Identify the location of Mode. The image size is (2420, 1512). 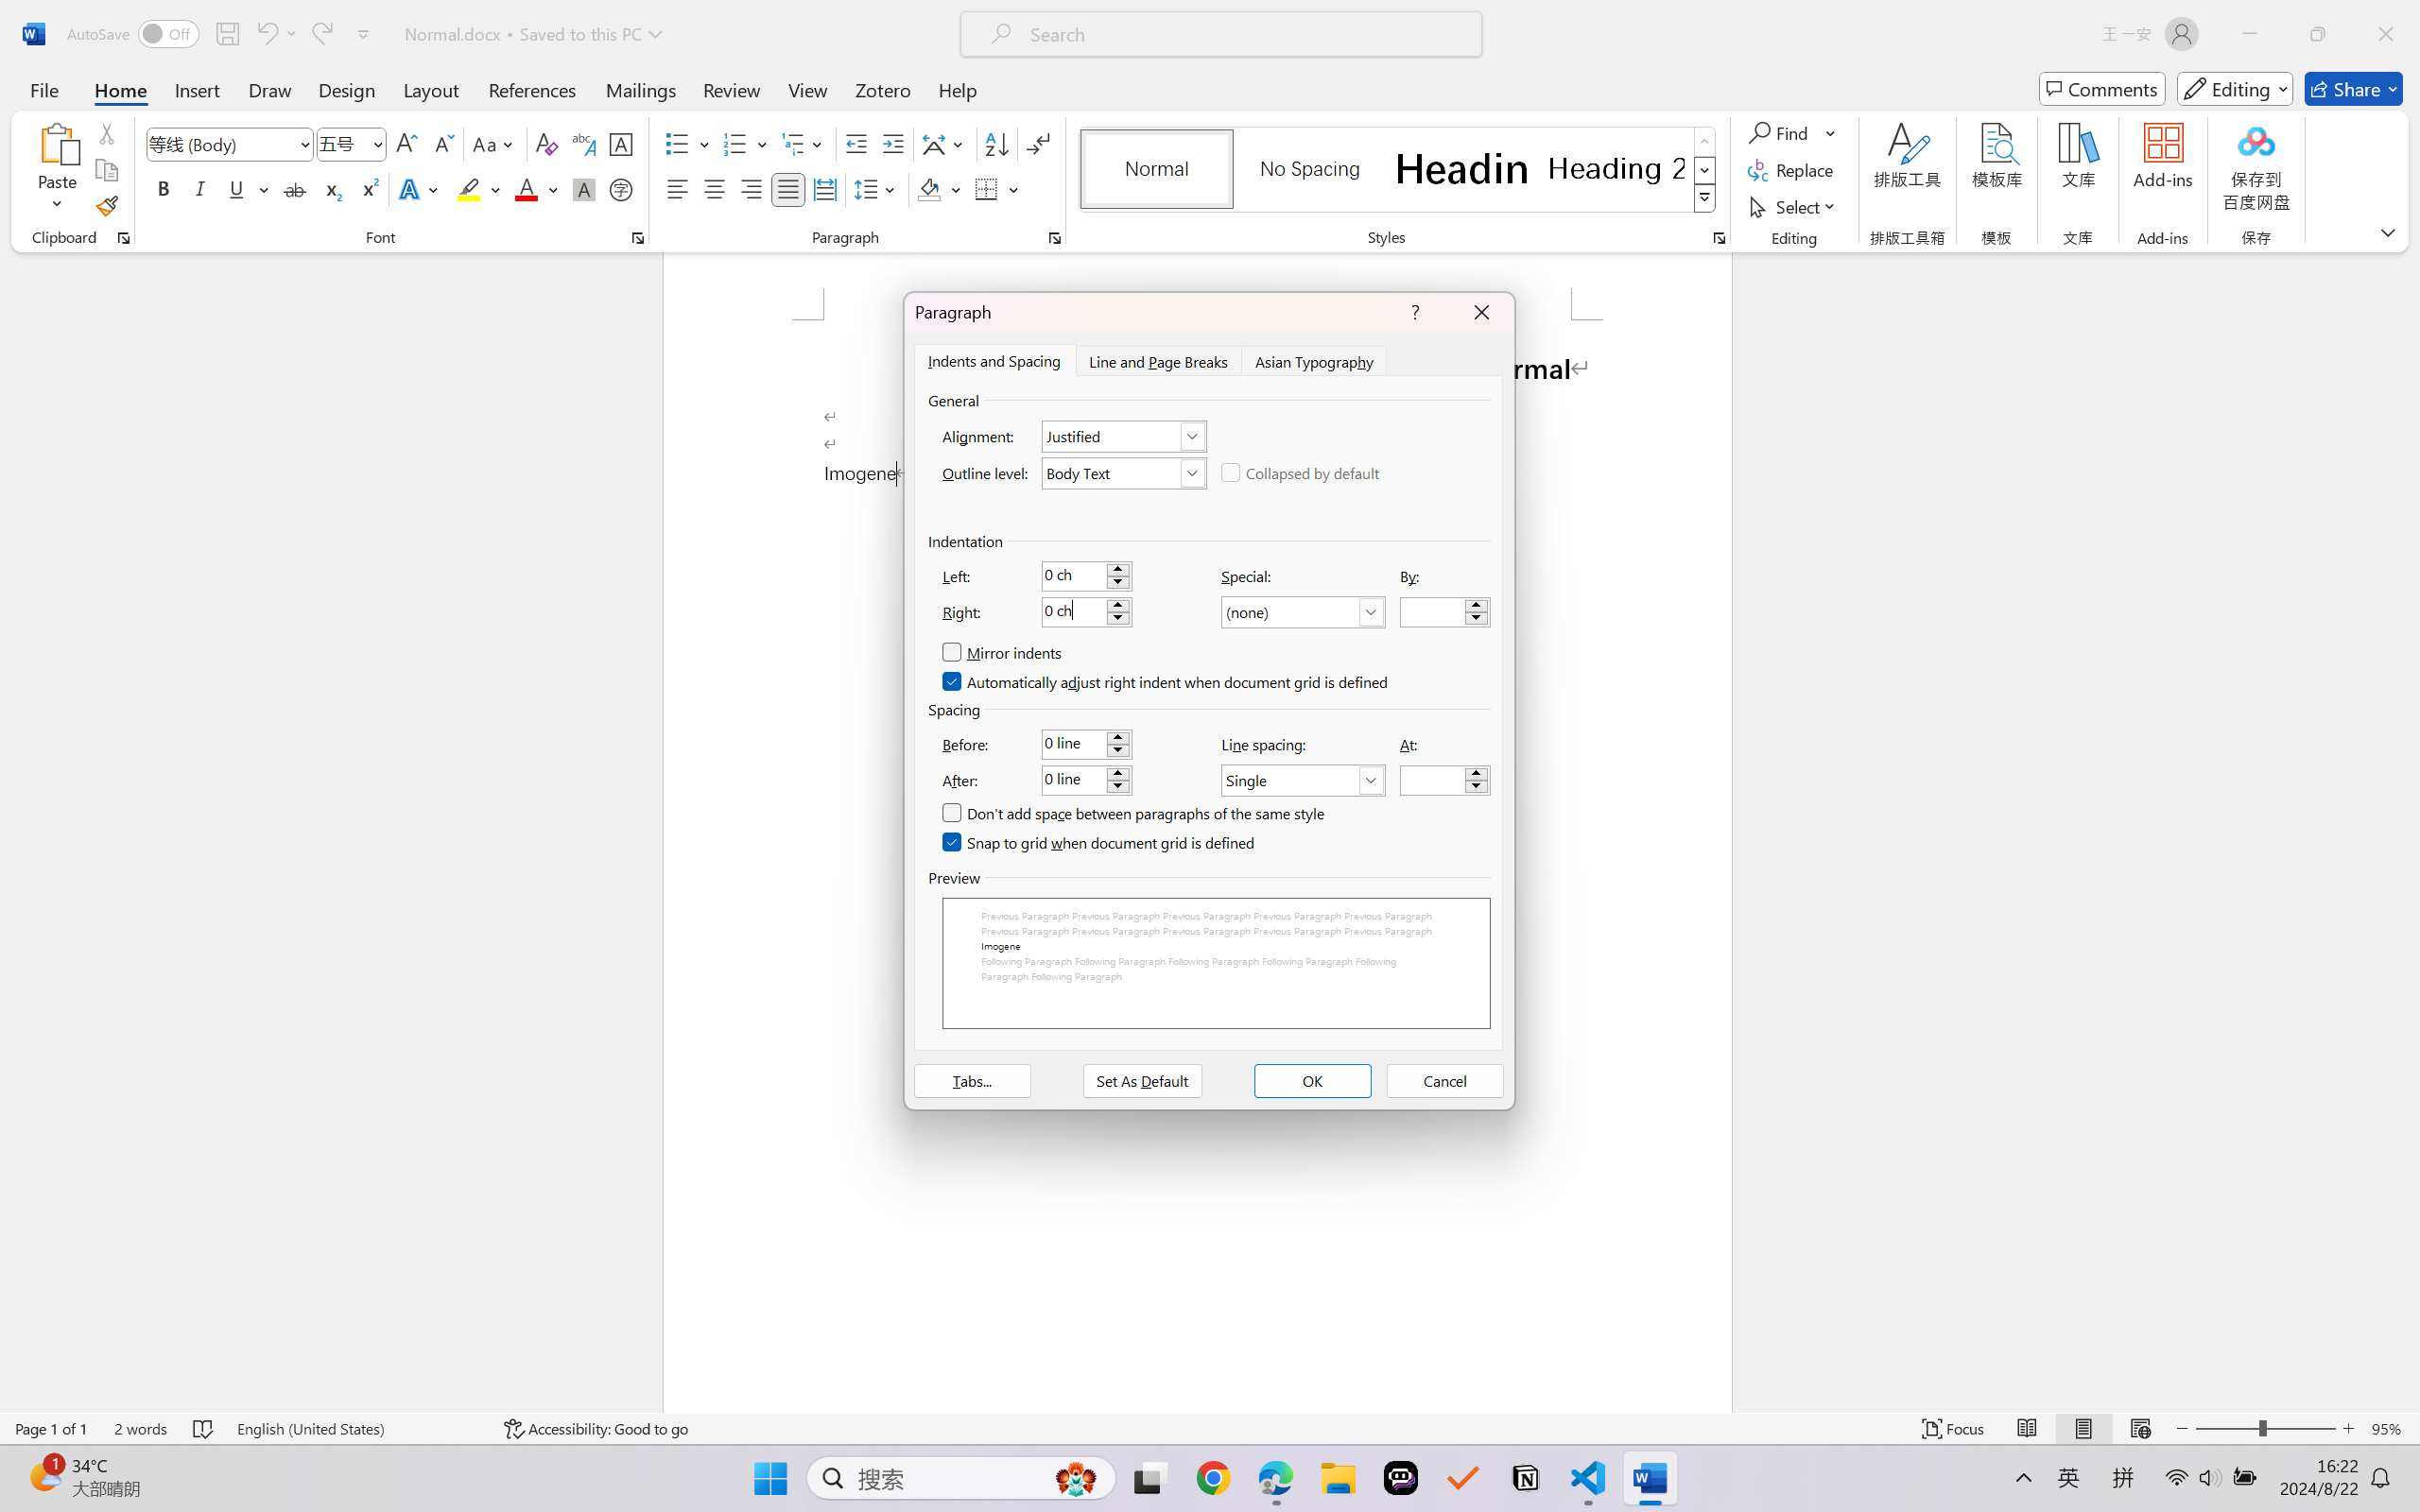
(2236, 89).